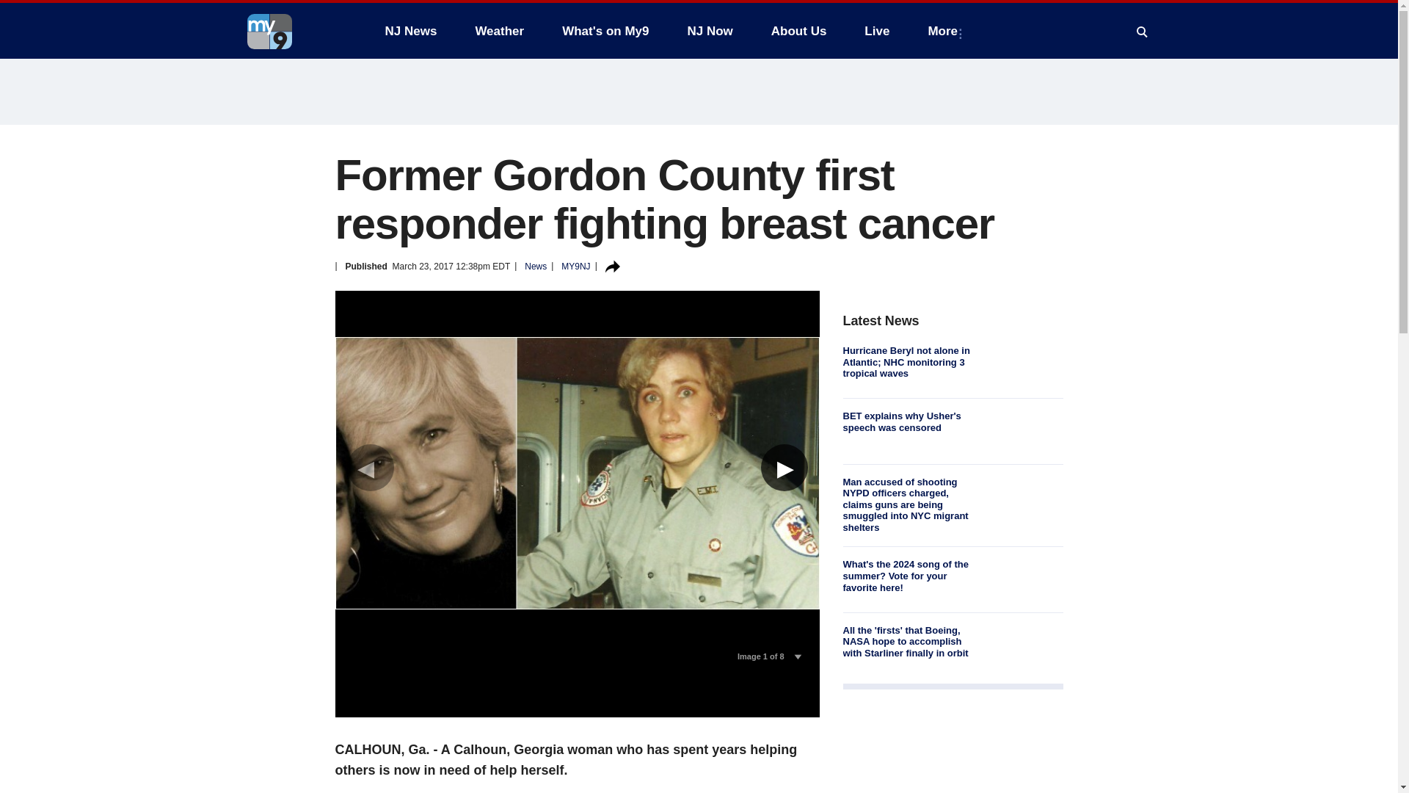  I want to click on NJ News, so click(410, 31).